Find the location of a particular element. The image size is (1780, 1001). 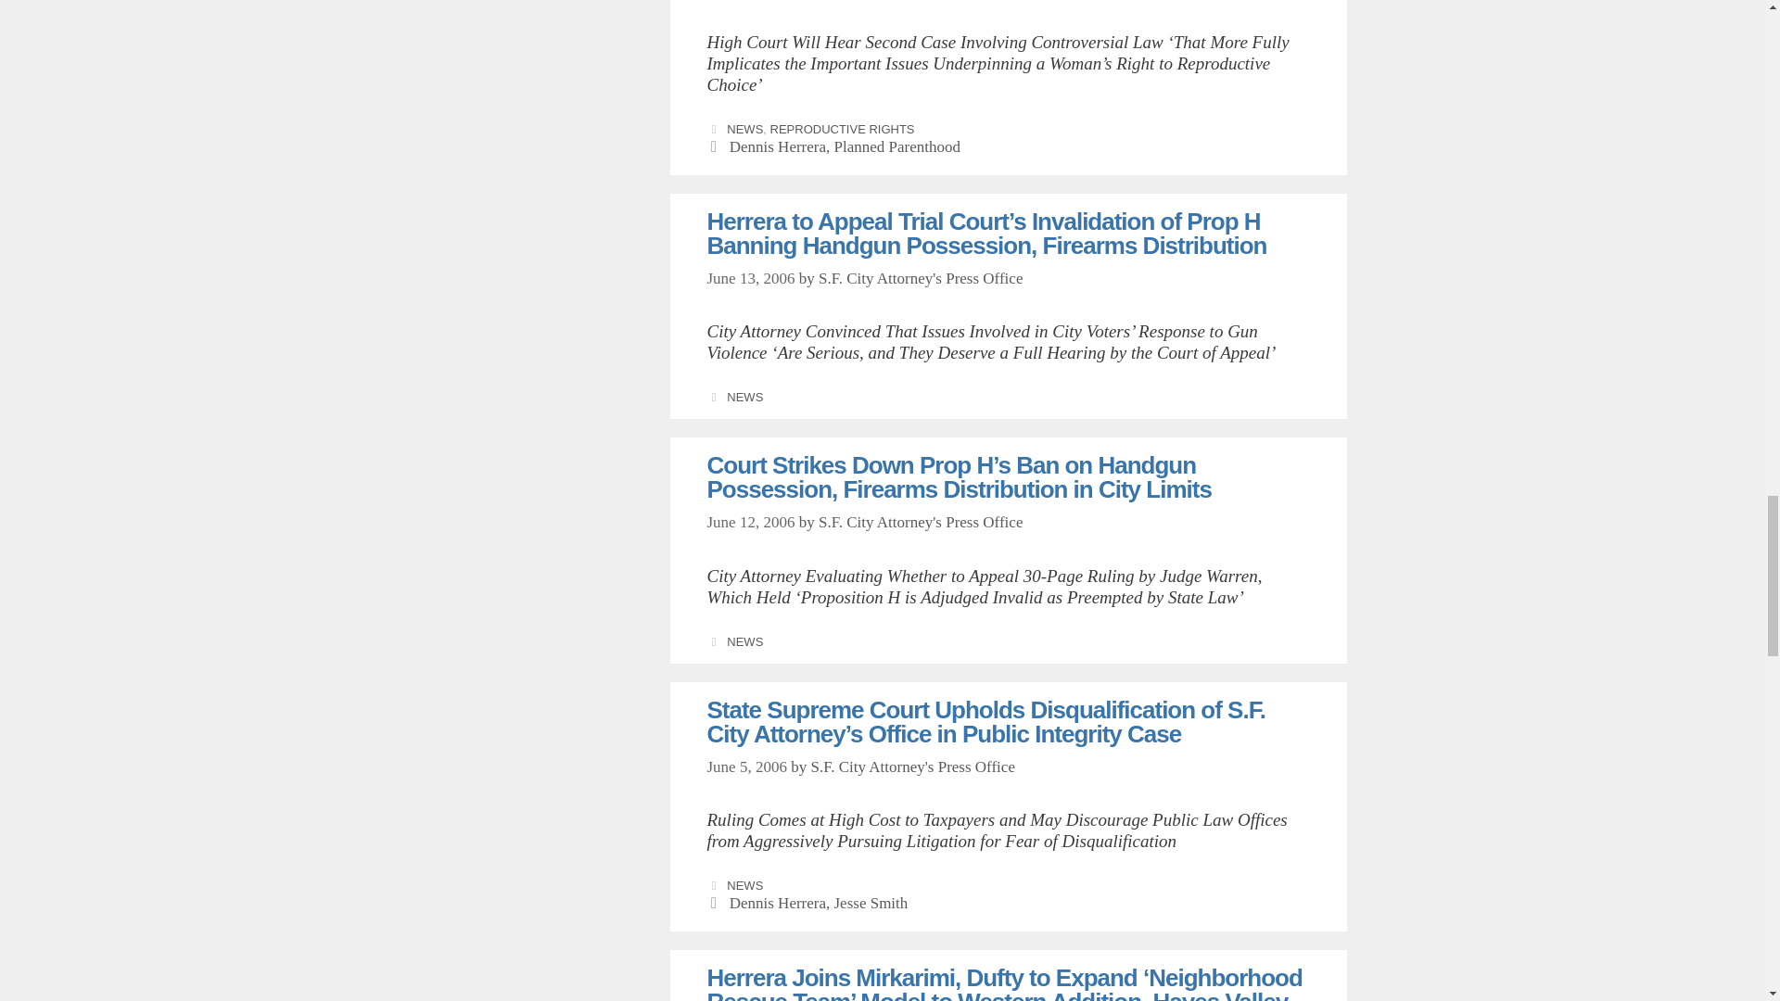

View all posts by S.F. City Attorney's Press Office is located at coordinates (922, 278).